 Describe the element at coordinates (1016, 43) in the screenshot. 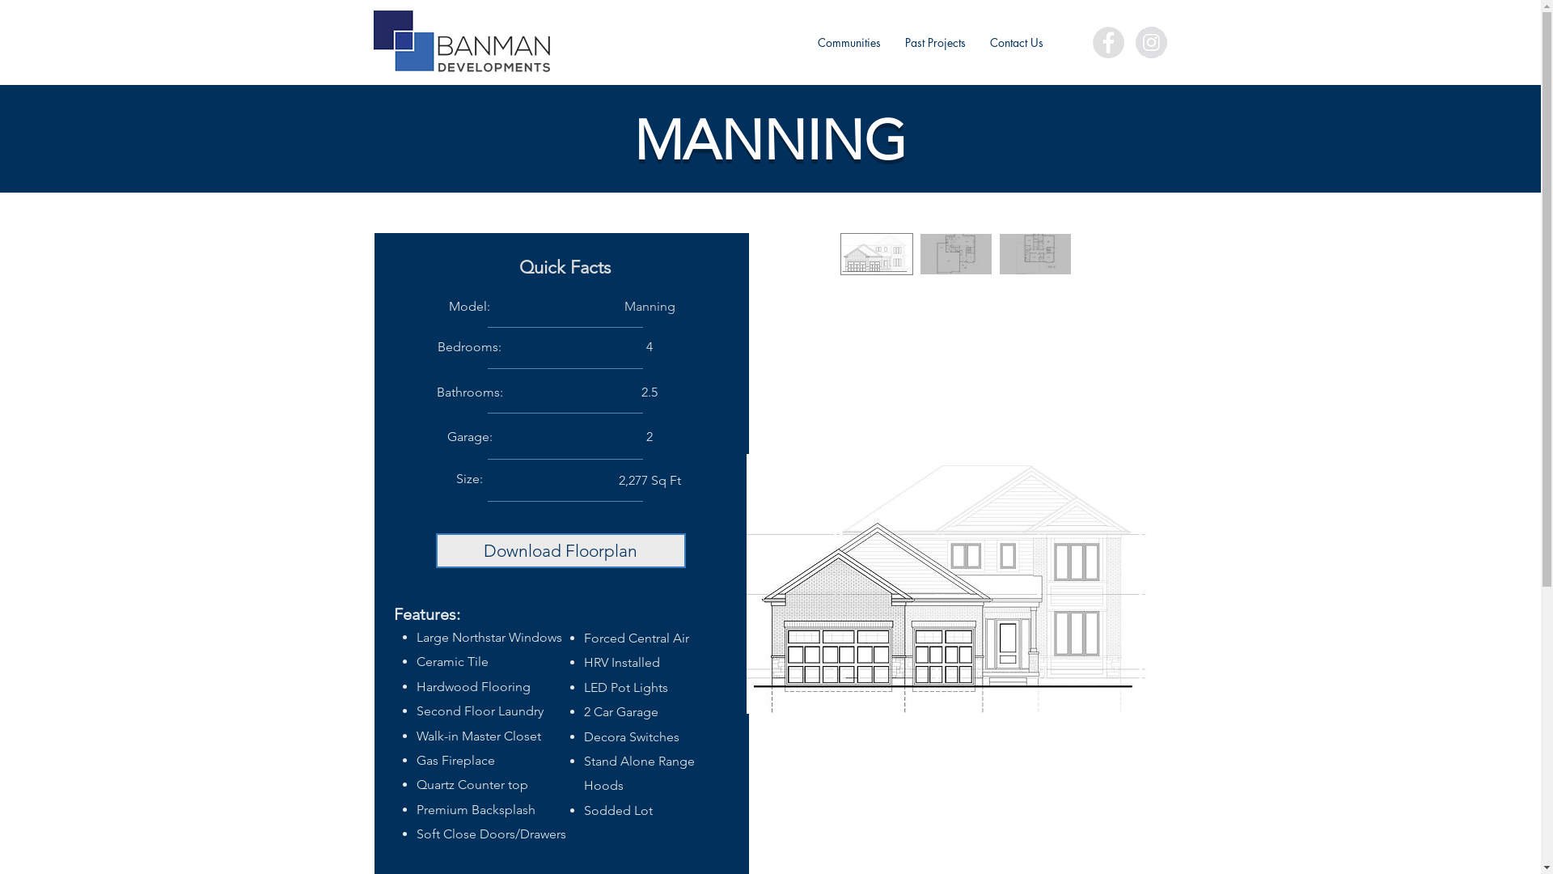

I see `Contact Us` at that location.